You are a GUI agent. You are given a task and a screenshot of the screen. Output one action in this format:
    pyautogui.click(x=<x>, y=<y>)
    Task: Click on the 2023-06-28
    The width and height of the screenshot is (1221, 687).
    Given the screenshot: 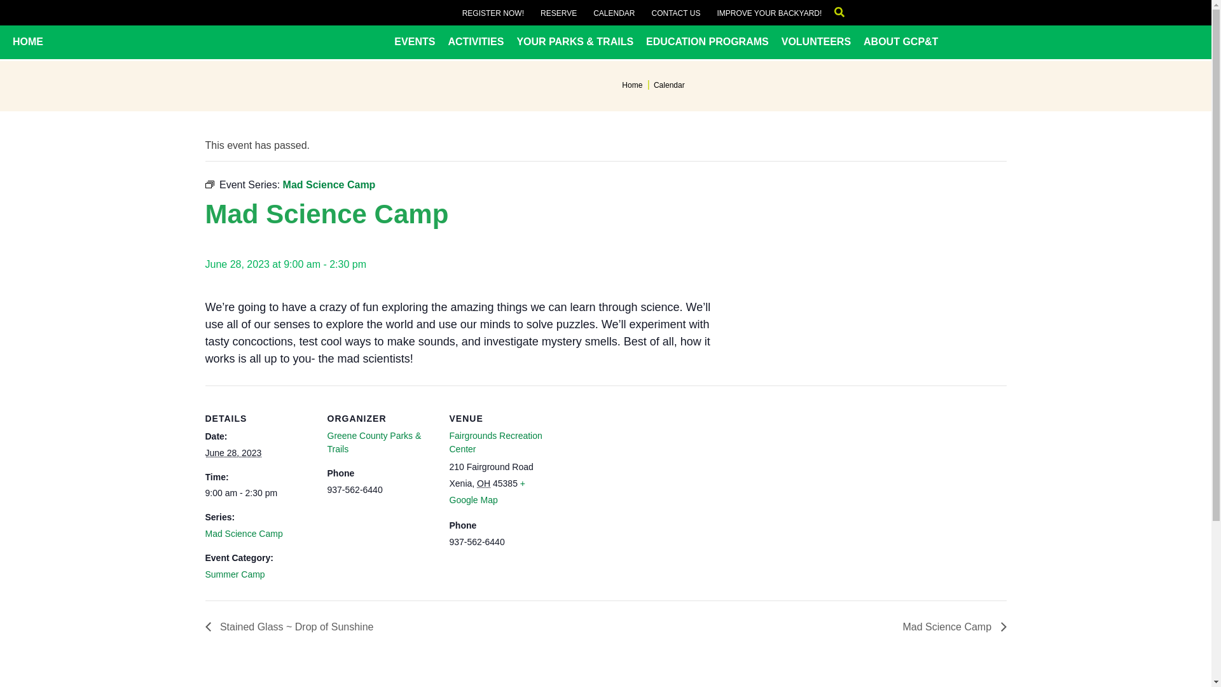 What is the action you would take?
    pyautogui.click(x=258, y=493)
    